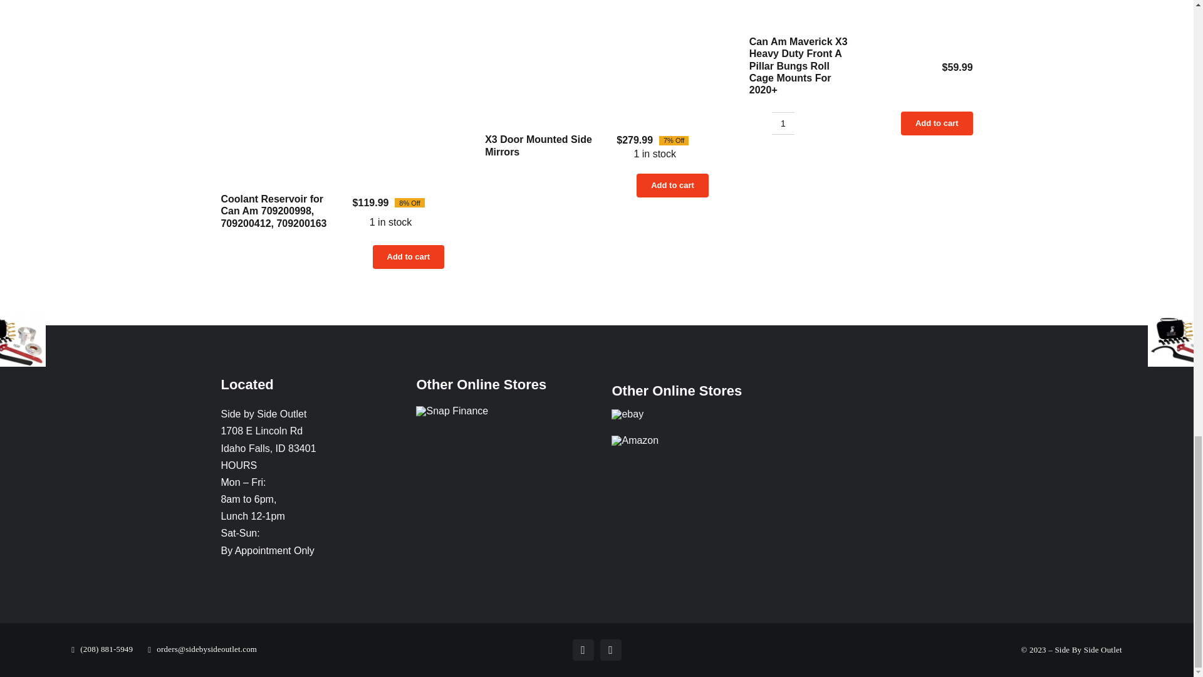 The width and height of the screenshot is (1203, 677). I want to click on Instagram, so click(611, 649).